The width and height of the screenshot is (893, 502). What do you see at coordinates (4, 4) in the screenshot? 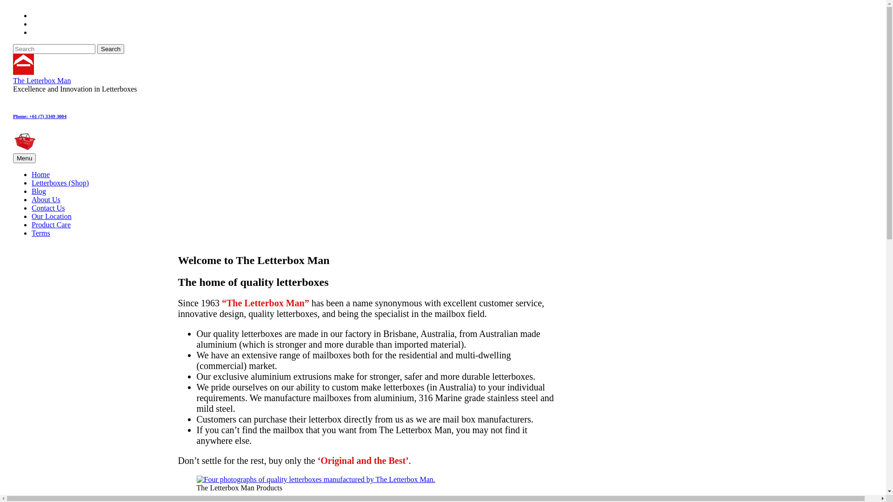
I see `Skip to content` at bounding box center [4, 4].